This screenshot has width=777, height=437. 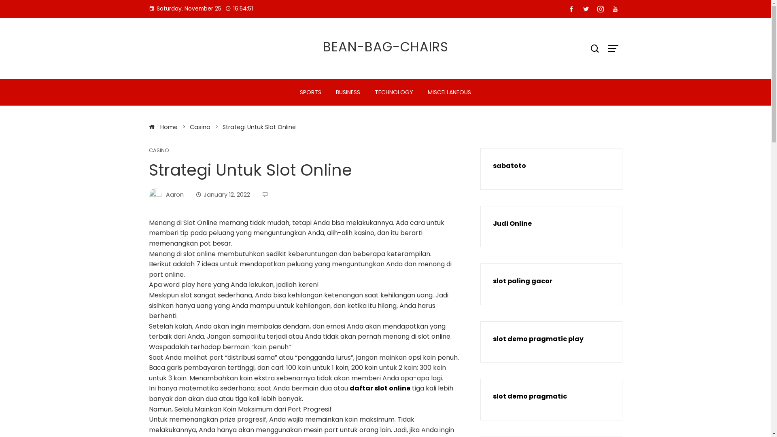 What do you see at coordinates (530, 397) in the screenshot?
I see `slot demo pragmatic` at bounding box center [530, 397].